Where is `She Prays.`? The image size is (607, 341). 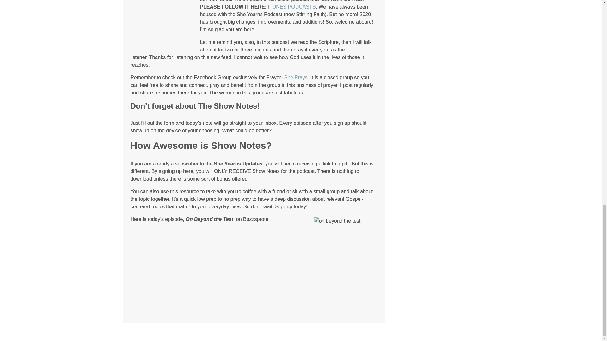 She Prays. is located at coordinates (297, 77).